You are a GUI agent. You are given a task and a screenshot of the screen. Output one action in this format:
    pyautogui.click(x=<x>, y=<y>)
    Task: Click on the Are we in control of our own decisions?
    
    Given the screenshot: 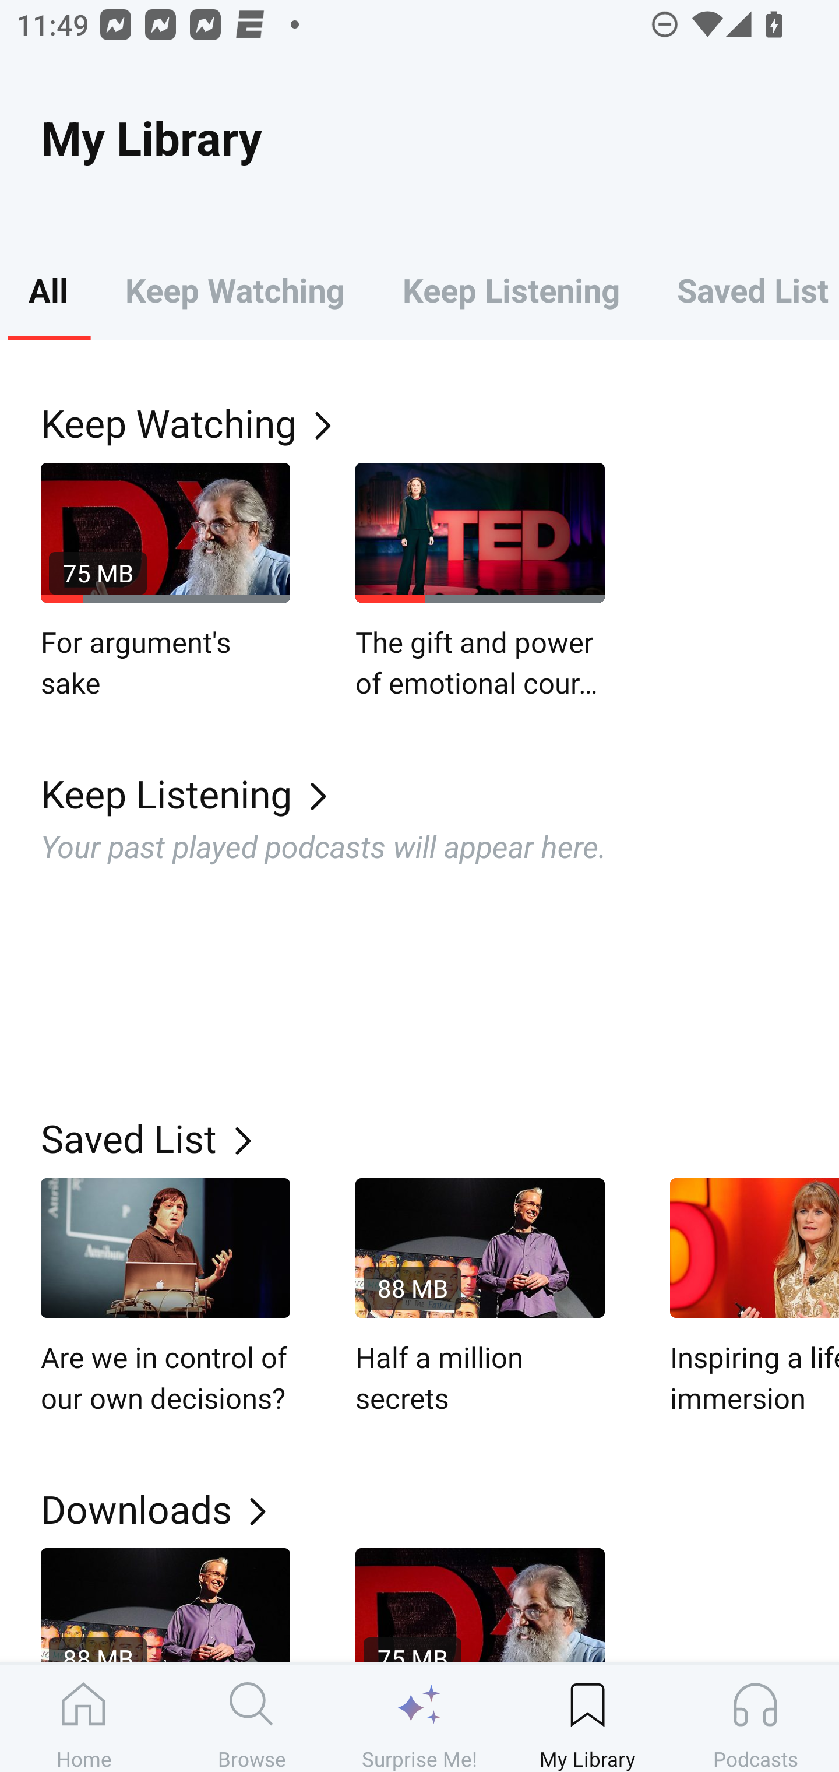 What is the action you would take?
    pyautogui.click(x=165, y=1298)
    